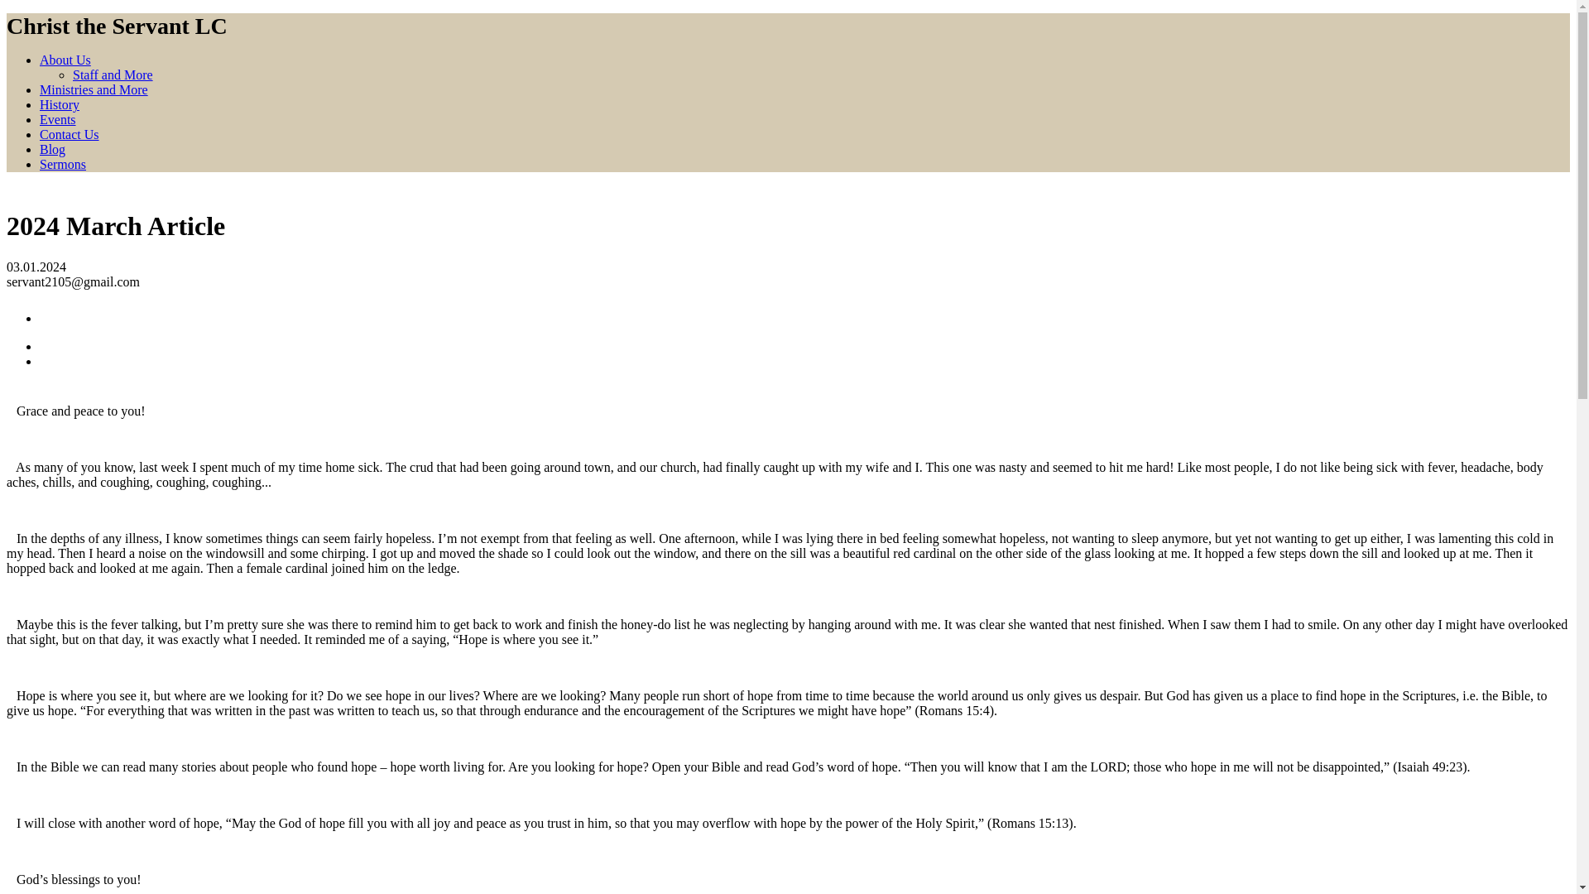 The height and width of the screenshot is (894, 1589). What do you see at coordinates (58, 119) in the screenshot?
I see `Events` at bounding box center [58, 119].